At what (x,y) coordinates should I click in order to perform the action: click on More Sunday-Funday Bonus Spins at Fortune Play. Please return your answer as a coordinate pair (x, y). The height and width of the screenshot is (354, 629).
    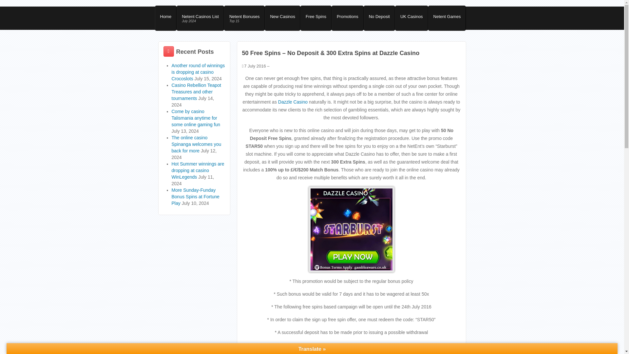
    Looking at the image, I should click on (282, 18).